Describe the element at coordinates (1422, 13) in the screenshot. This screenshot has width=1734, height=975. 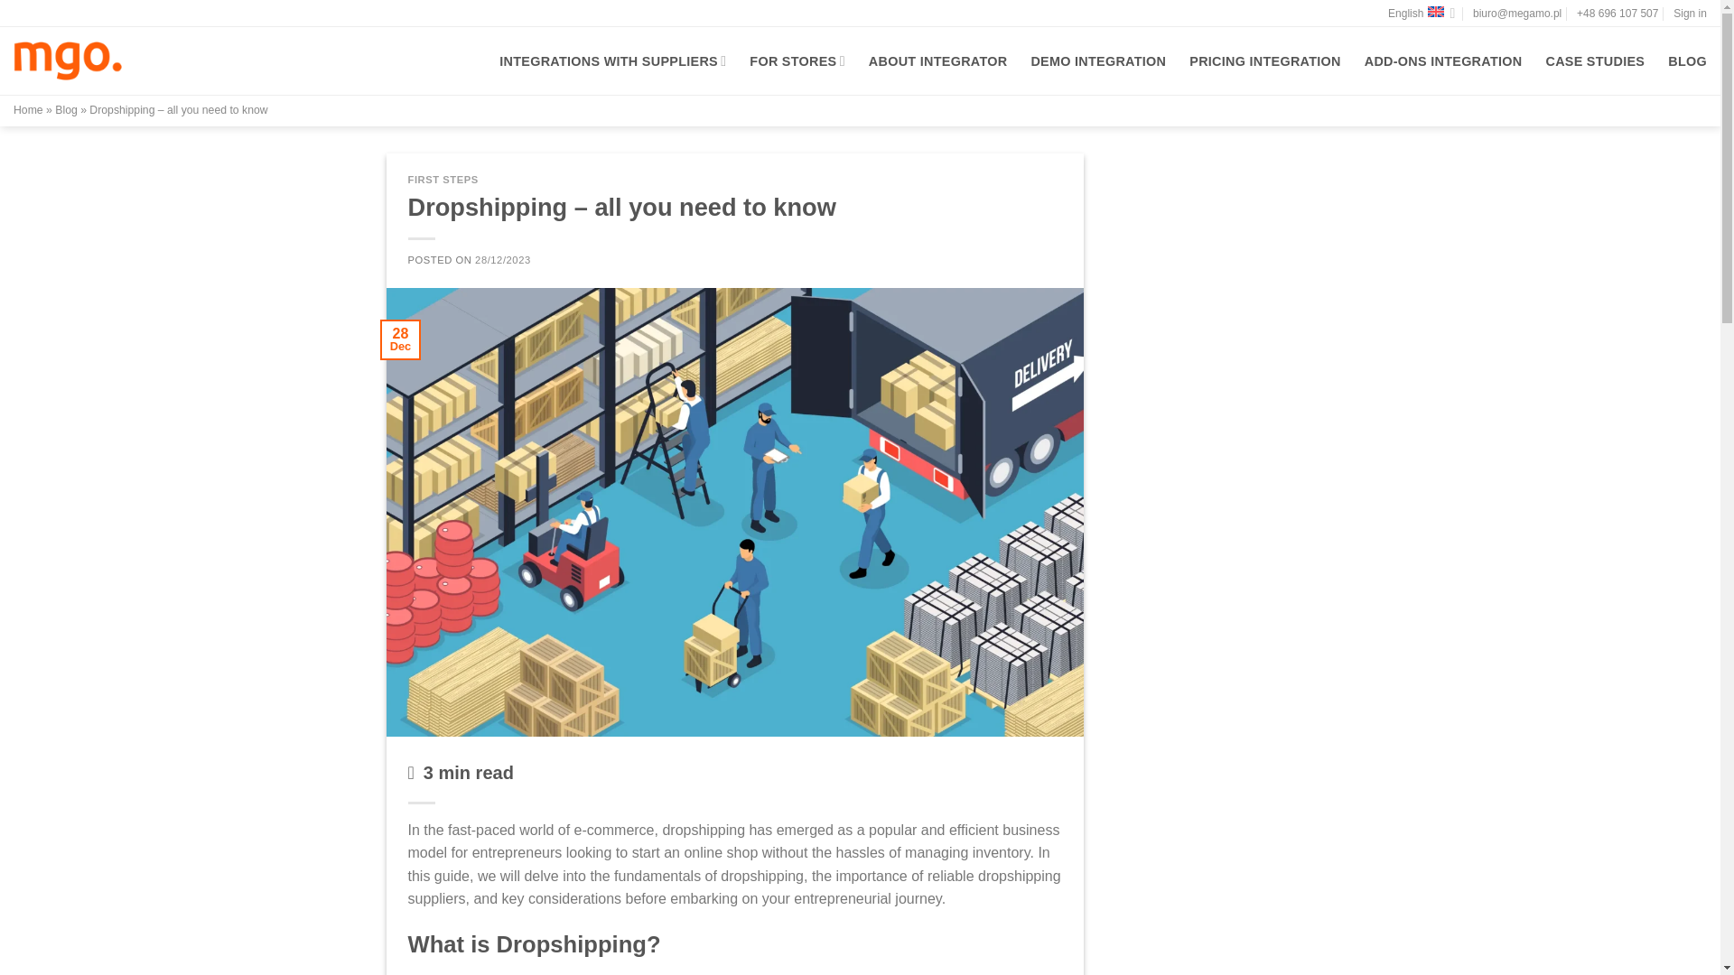
I see `English` at that location.